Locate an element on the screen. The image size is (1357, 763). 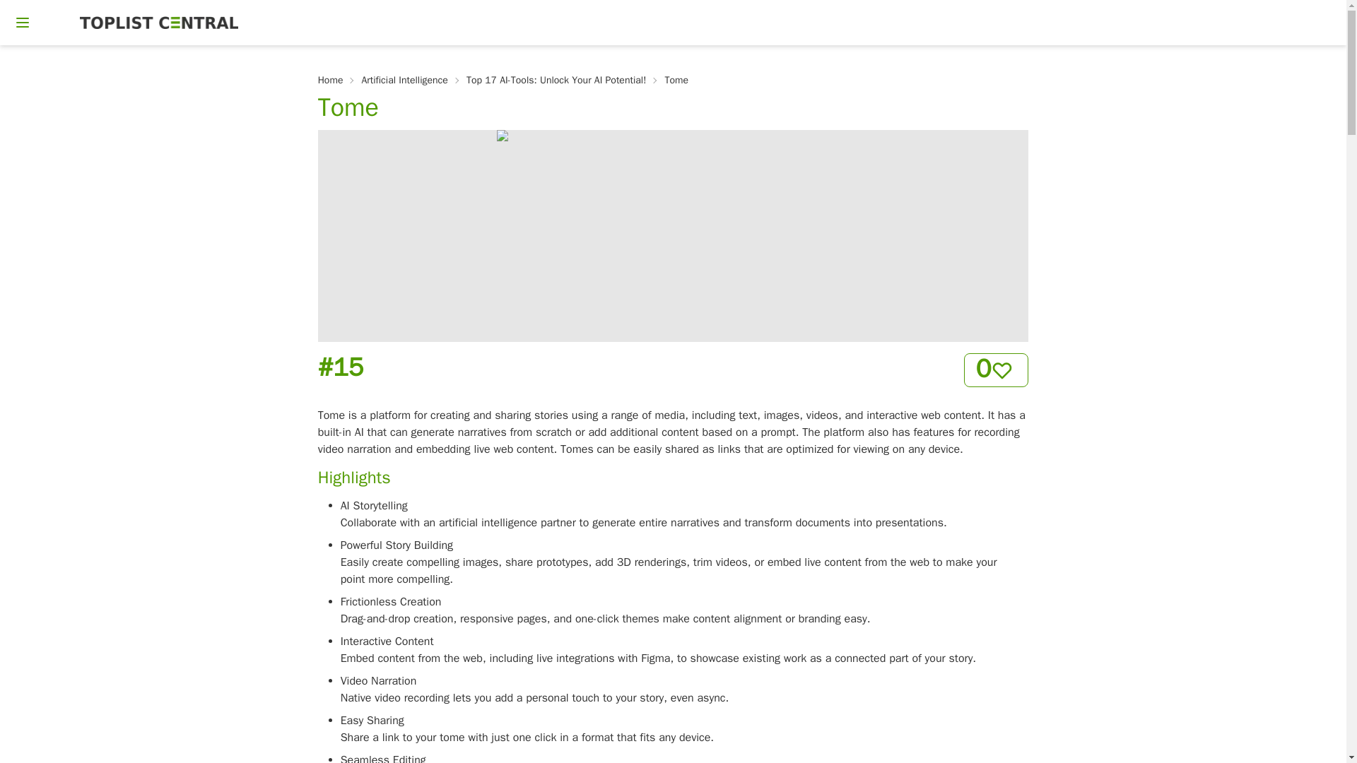
Powerful Story Building is located at coordinates (396, 545).